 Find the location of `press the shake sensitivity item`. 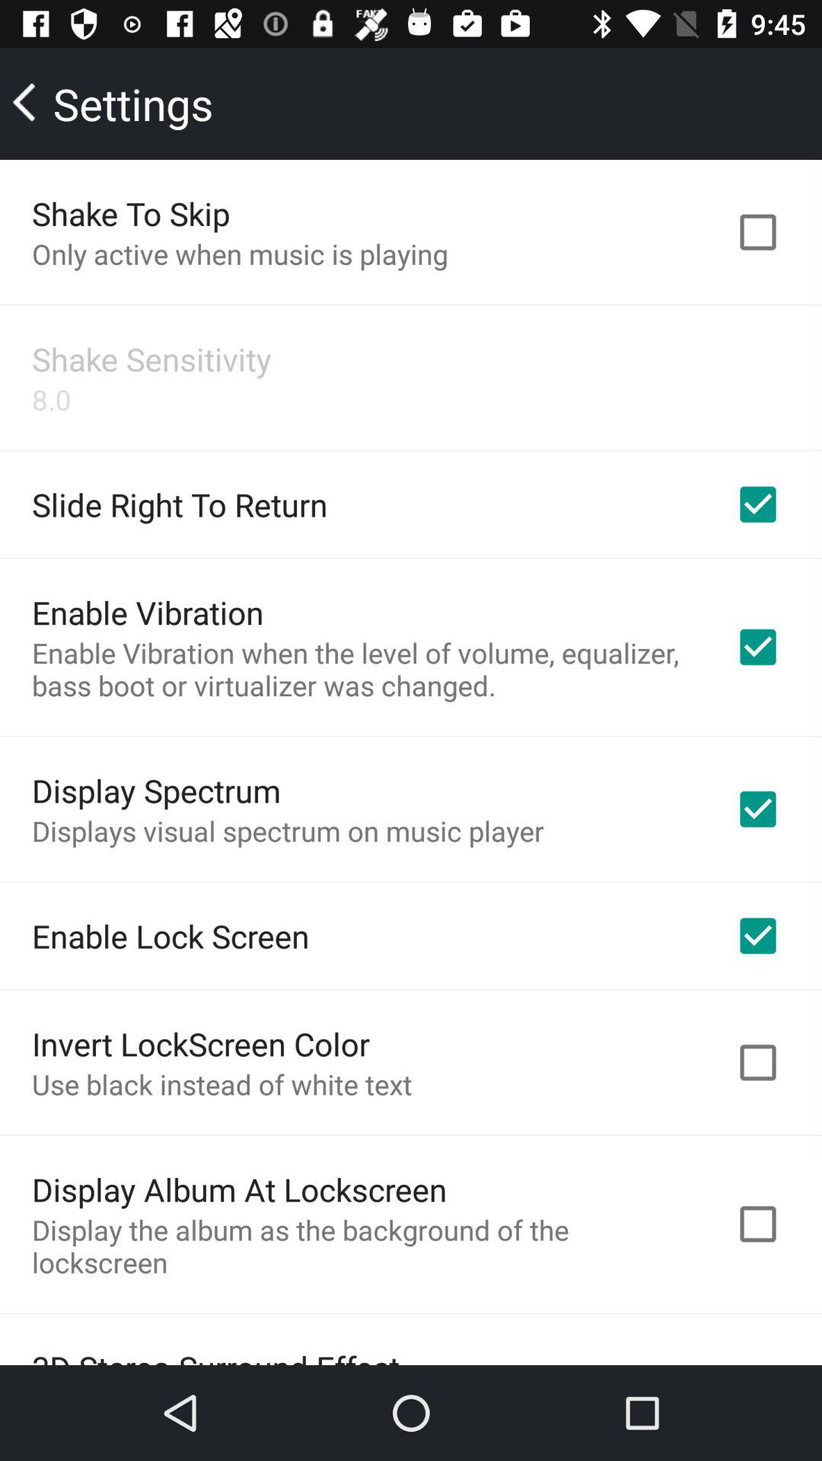

press the shake sensitivity item is located at coordinates (152, 359).